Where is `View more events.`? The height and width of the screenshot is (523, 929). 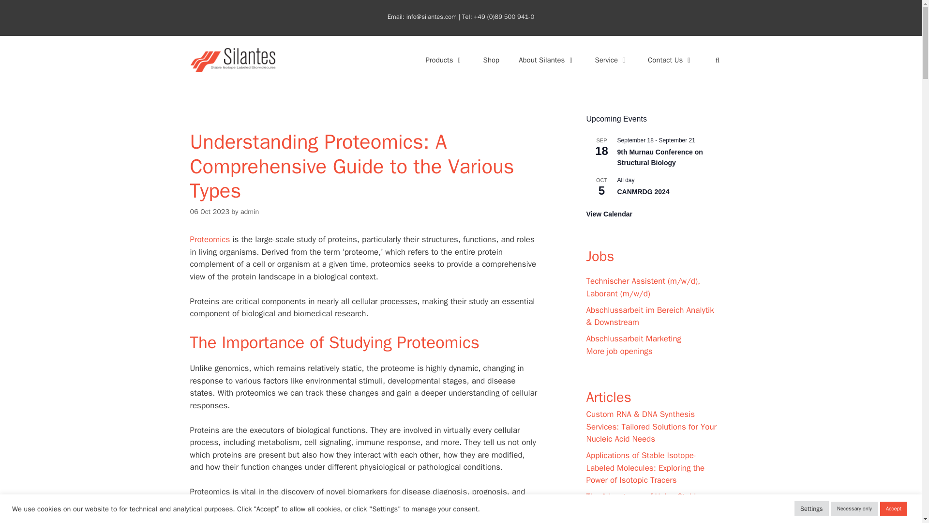 View more events. is located at coordinates (609, 214).